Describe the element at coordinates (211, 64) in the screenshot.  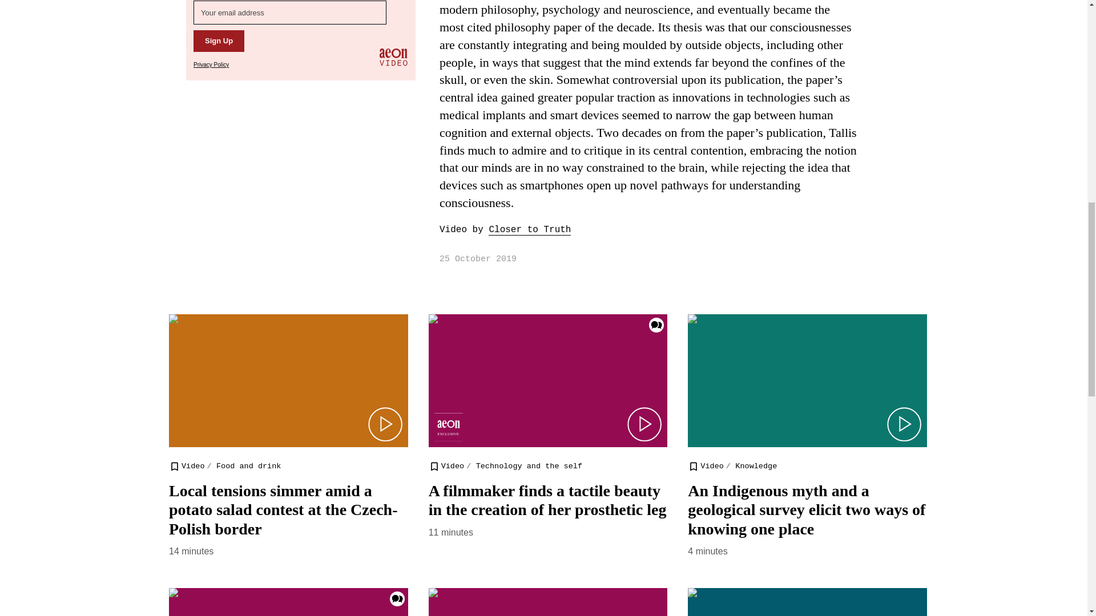
I see `Privacy Policy` at that location.